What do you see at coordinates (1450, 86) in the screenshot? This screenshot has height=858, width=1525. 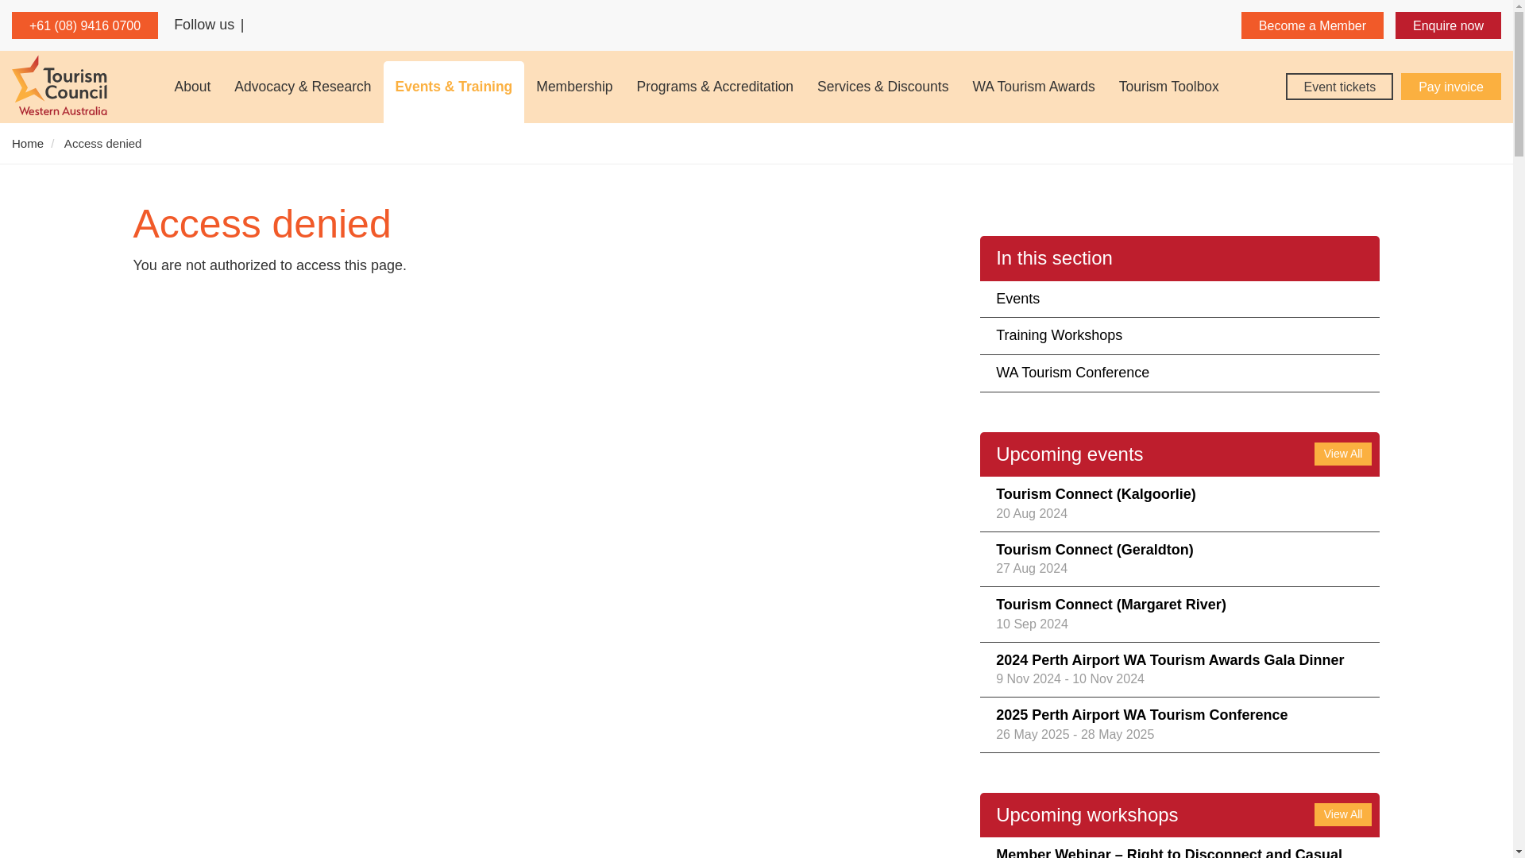 I see `Pay invoice` at bounding box center [1450, 86].